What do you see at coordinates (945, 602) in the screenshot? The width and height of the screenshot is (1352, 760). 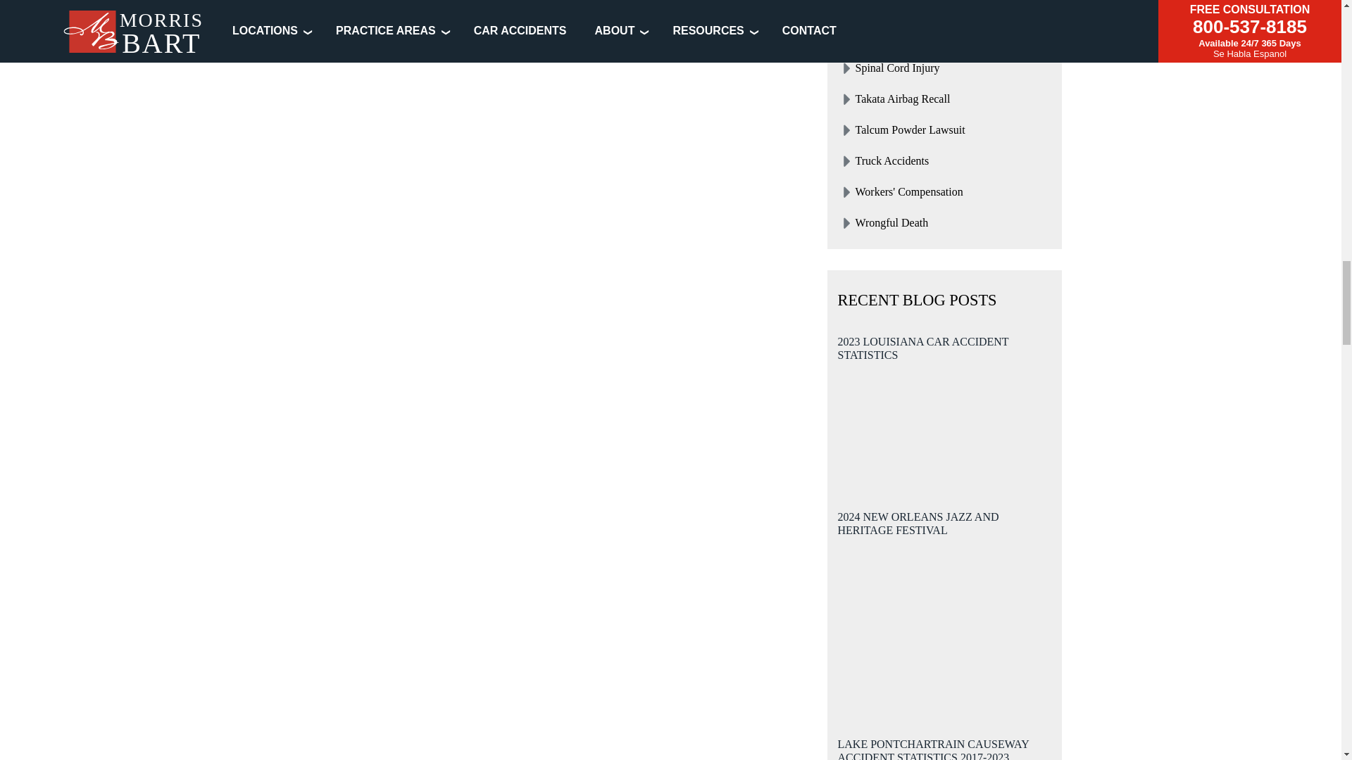 I see `2024 New Orleans Jazz and Heritage Festival` at bounding box center [945, 602].